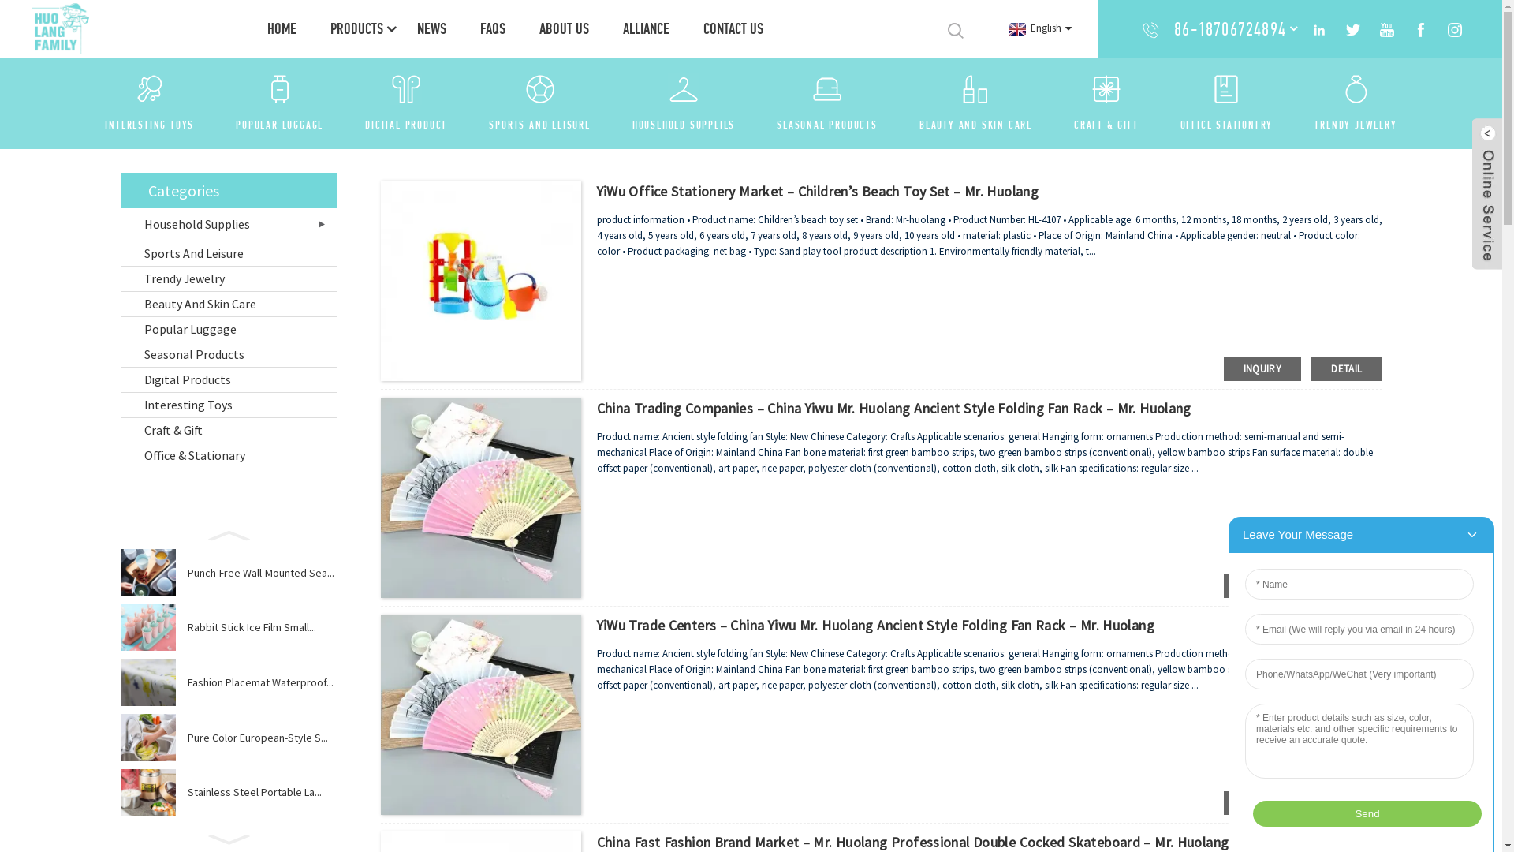 The image size is (1514, 852). Describe the element at coordinates (1230, 28) in the screenshot. I see `86-18706724894` at that location.